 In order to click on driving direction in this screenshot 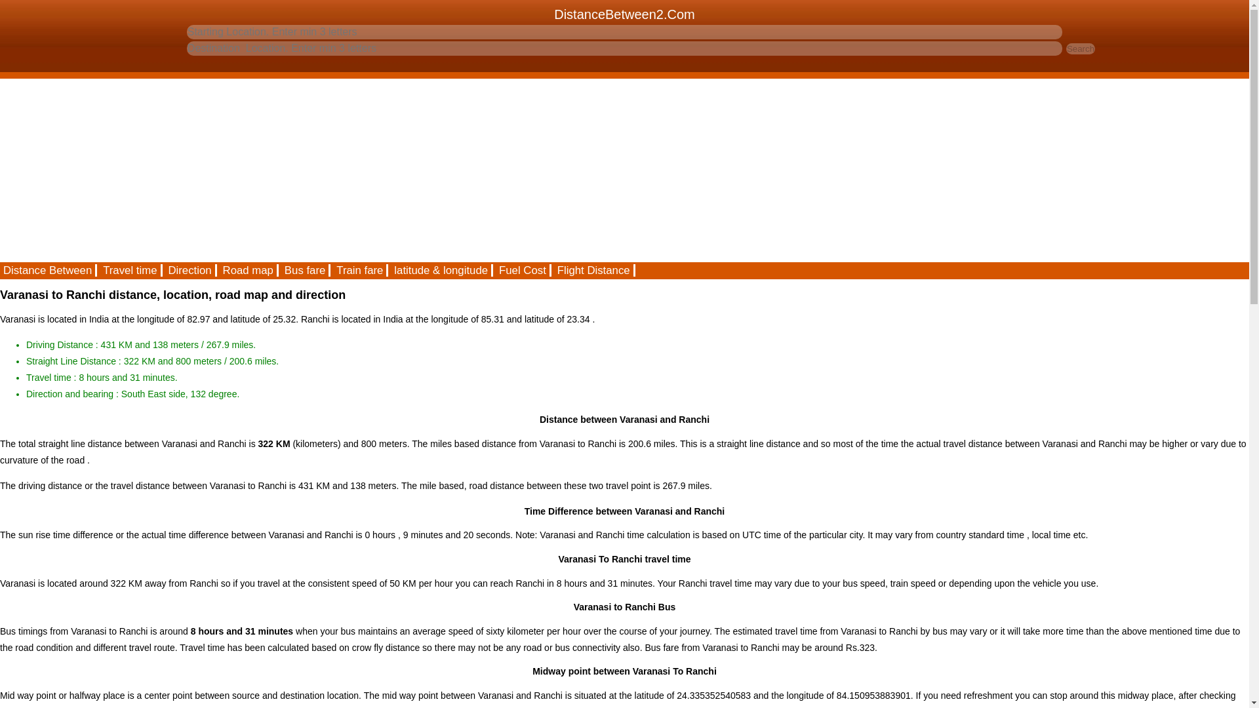, I will do `click(190, 270)`.